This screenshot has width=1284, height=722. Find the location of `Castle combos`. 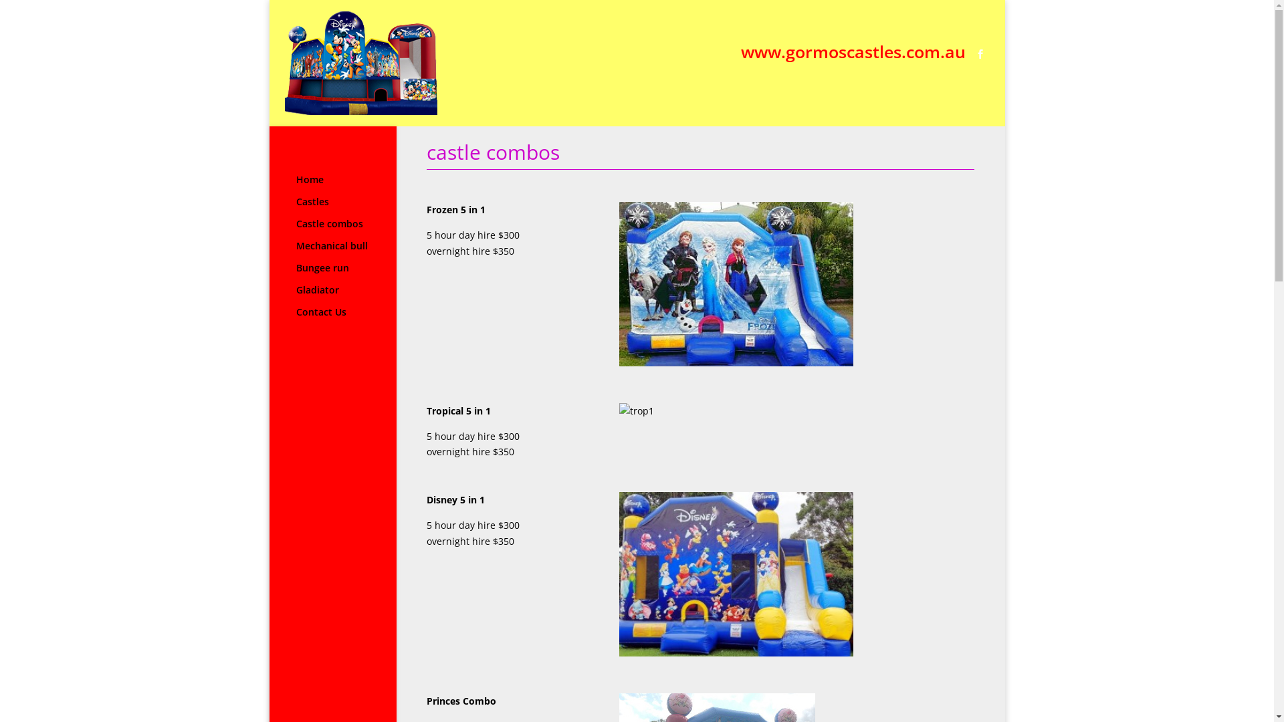

Castle combos is located at coordinates (354, 230).